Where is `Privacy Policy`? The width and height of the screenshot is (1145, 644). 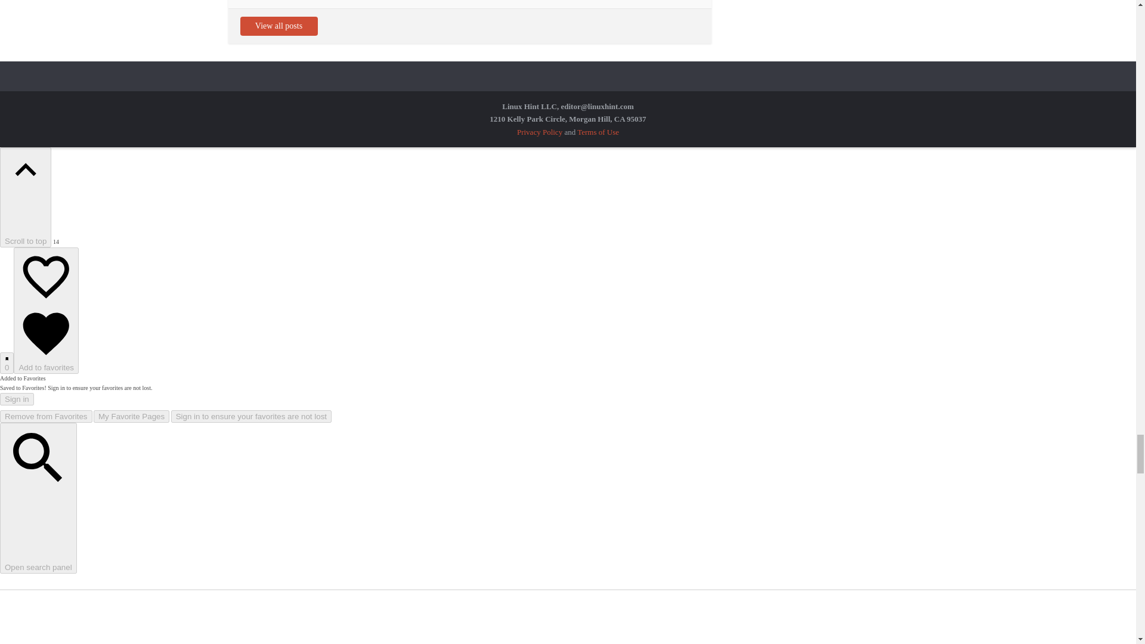 Privacy Policy is located at coordinates (539, 131).